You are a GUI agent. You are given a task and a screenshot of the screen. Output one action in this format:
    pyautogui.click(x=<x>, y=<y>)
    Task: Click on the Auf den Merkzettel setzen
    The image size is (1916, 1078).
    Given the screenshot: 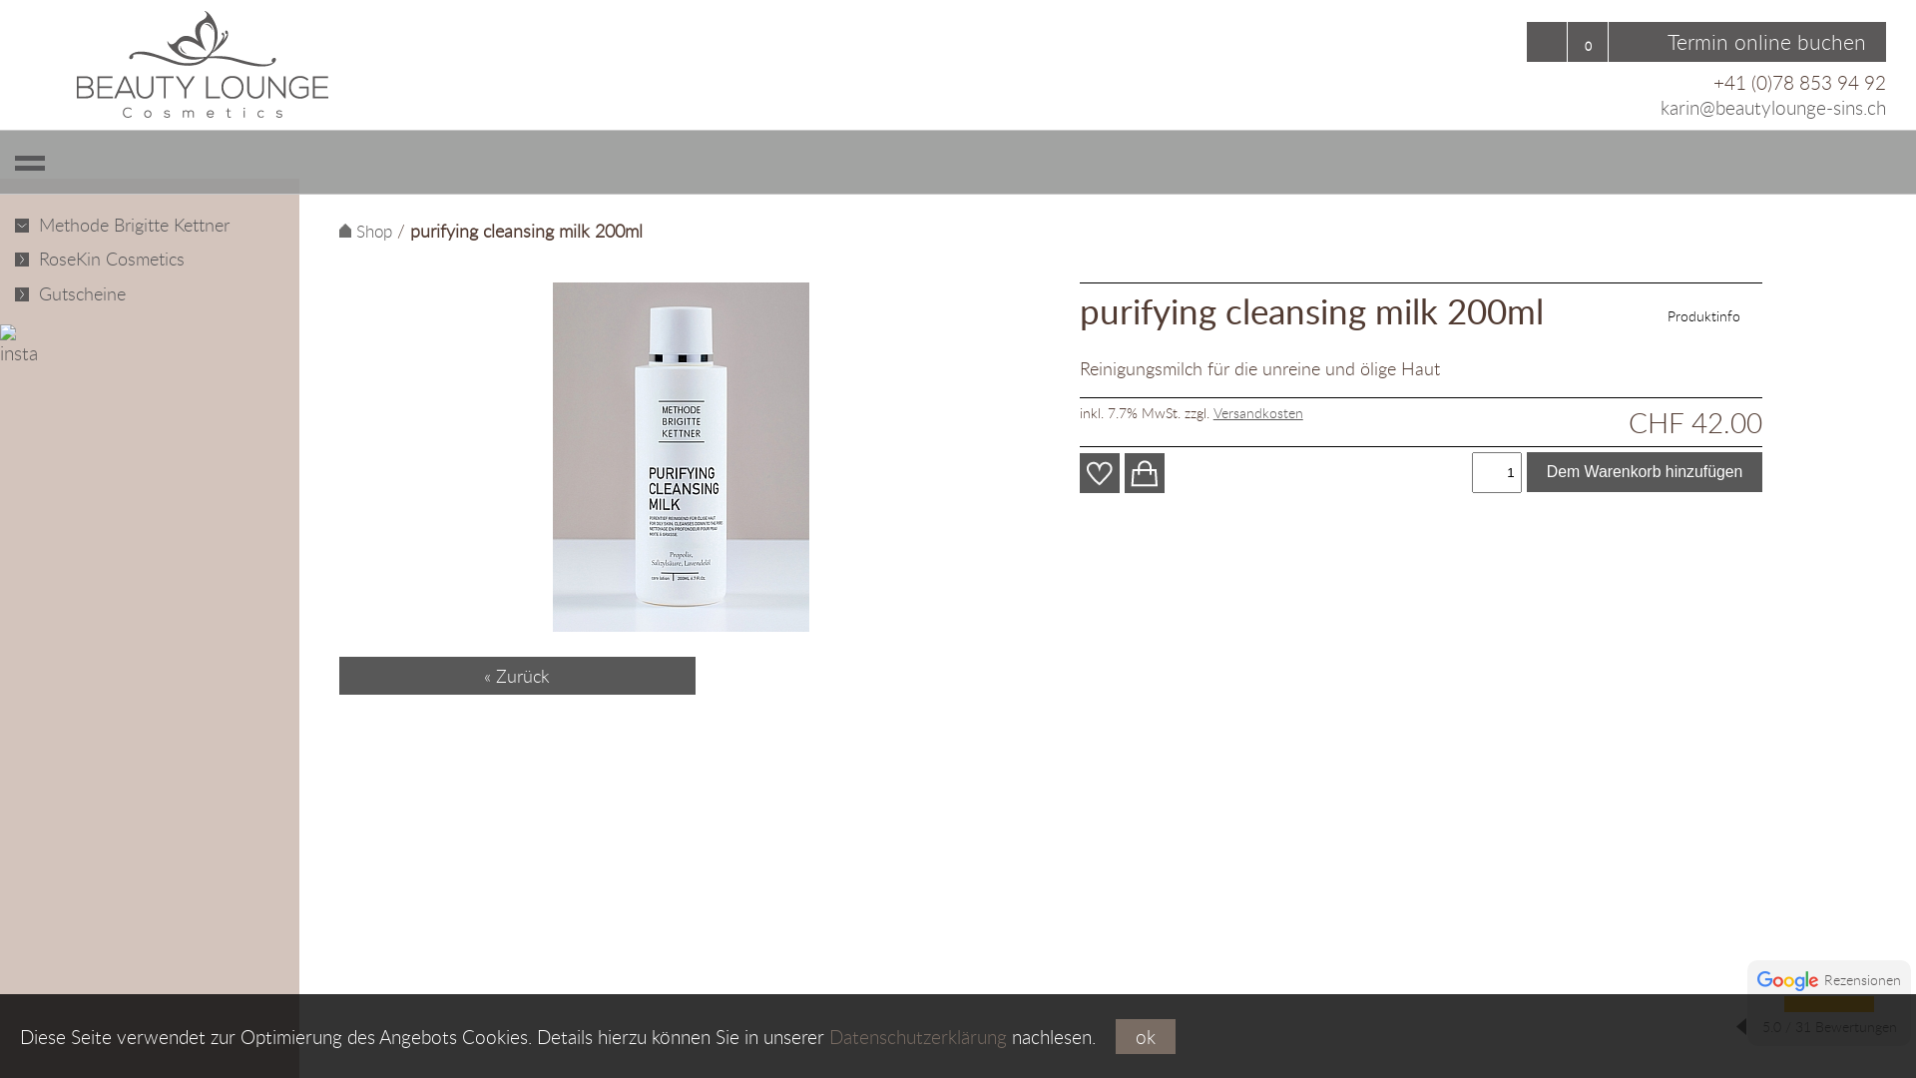 What is the action you would take?
    pyautogui.click(x=1100, y=473)
    